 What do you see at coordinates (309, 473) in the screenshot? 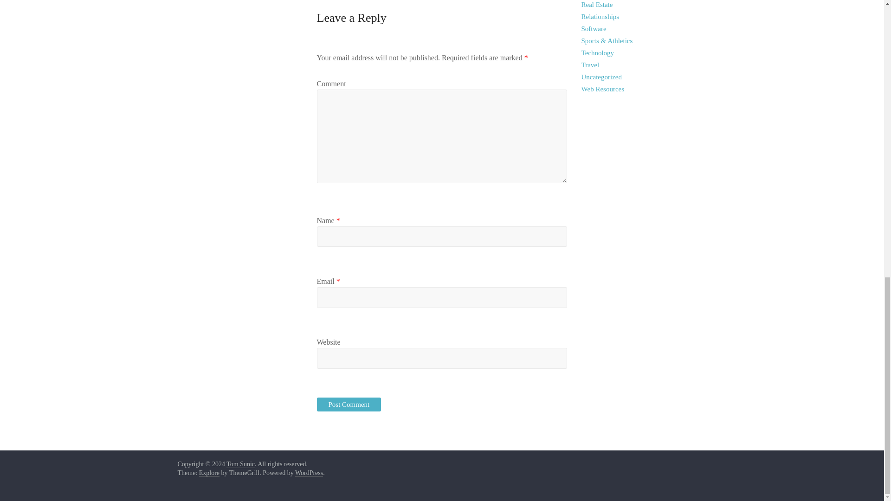
I see `WordPress` at bounding box center [309, 473].